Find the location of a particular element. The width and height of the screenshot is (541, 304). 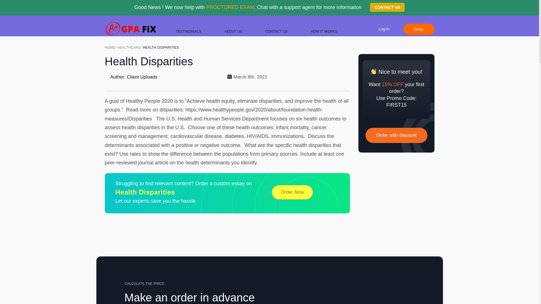

HOME is located at coordinates (111, 47).